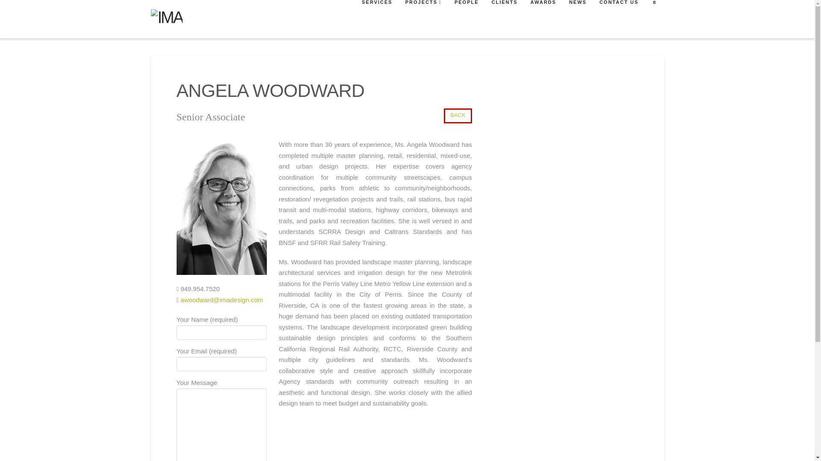 This screenshot has width=821, height=461. Describe the element at coordinates (466, 19) in the screenshot. I see `PEOPLE` at that location.